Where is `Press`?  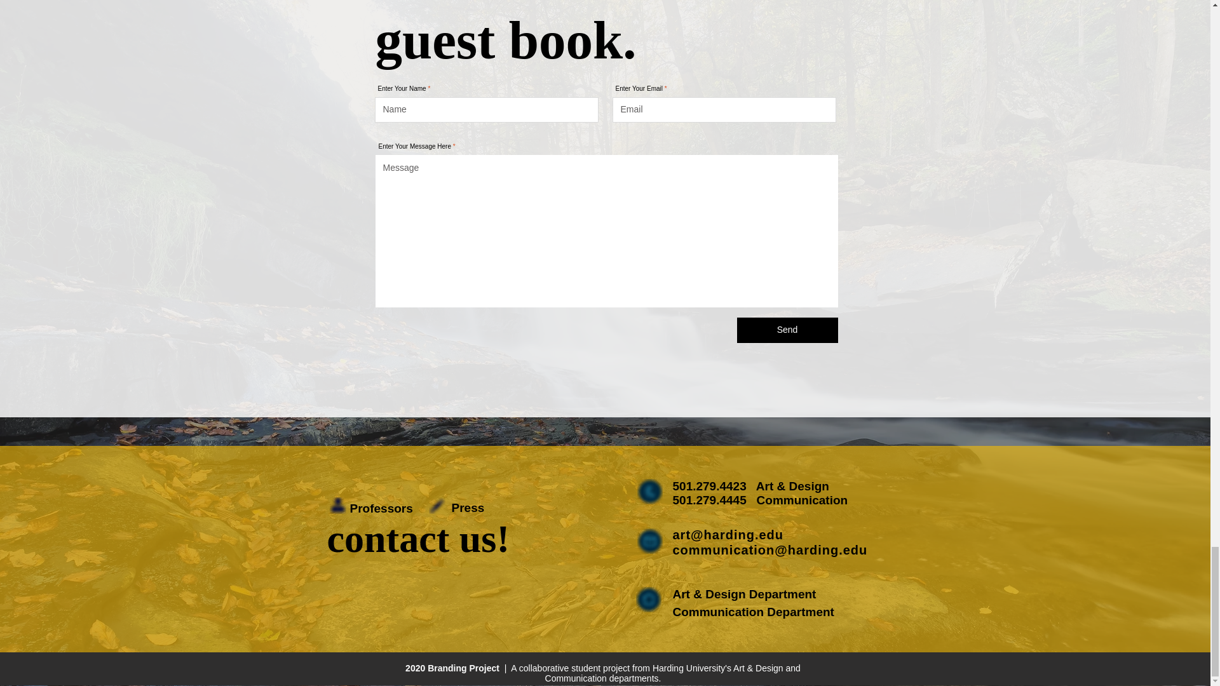
Press is located at coordinates (468, 508).